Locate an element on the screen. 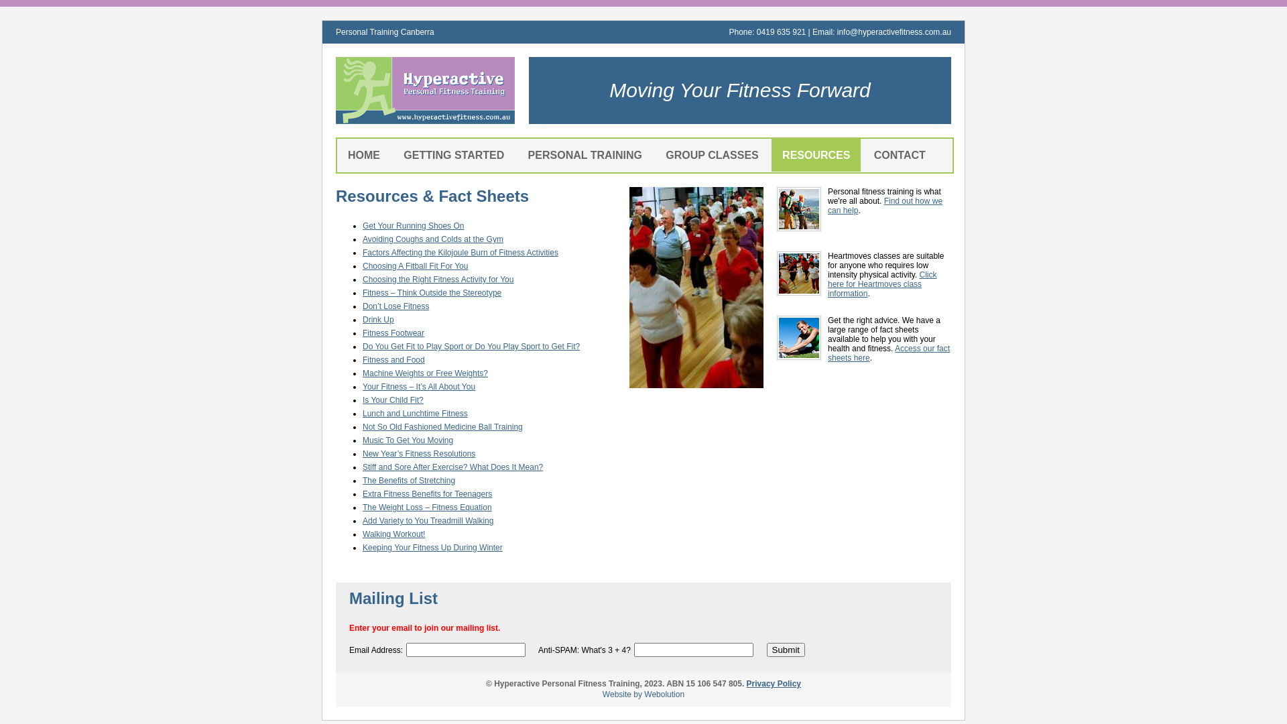  Click here for Heartmoves class information is located at coordinates (882, 284).